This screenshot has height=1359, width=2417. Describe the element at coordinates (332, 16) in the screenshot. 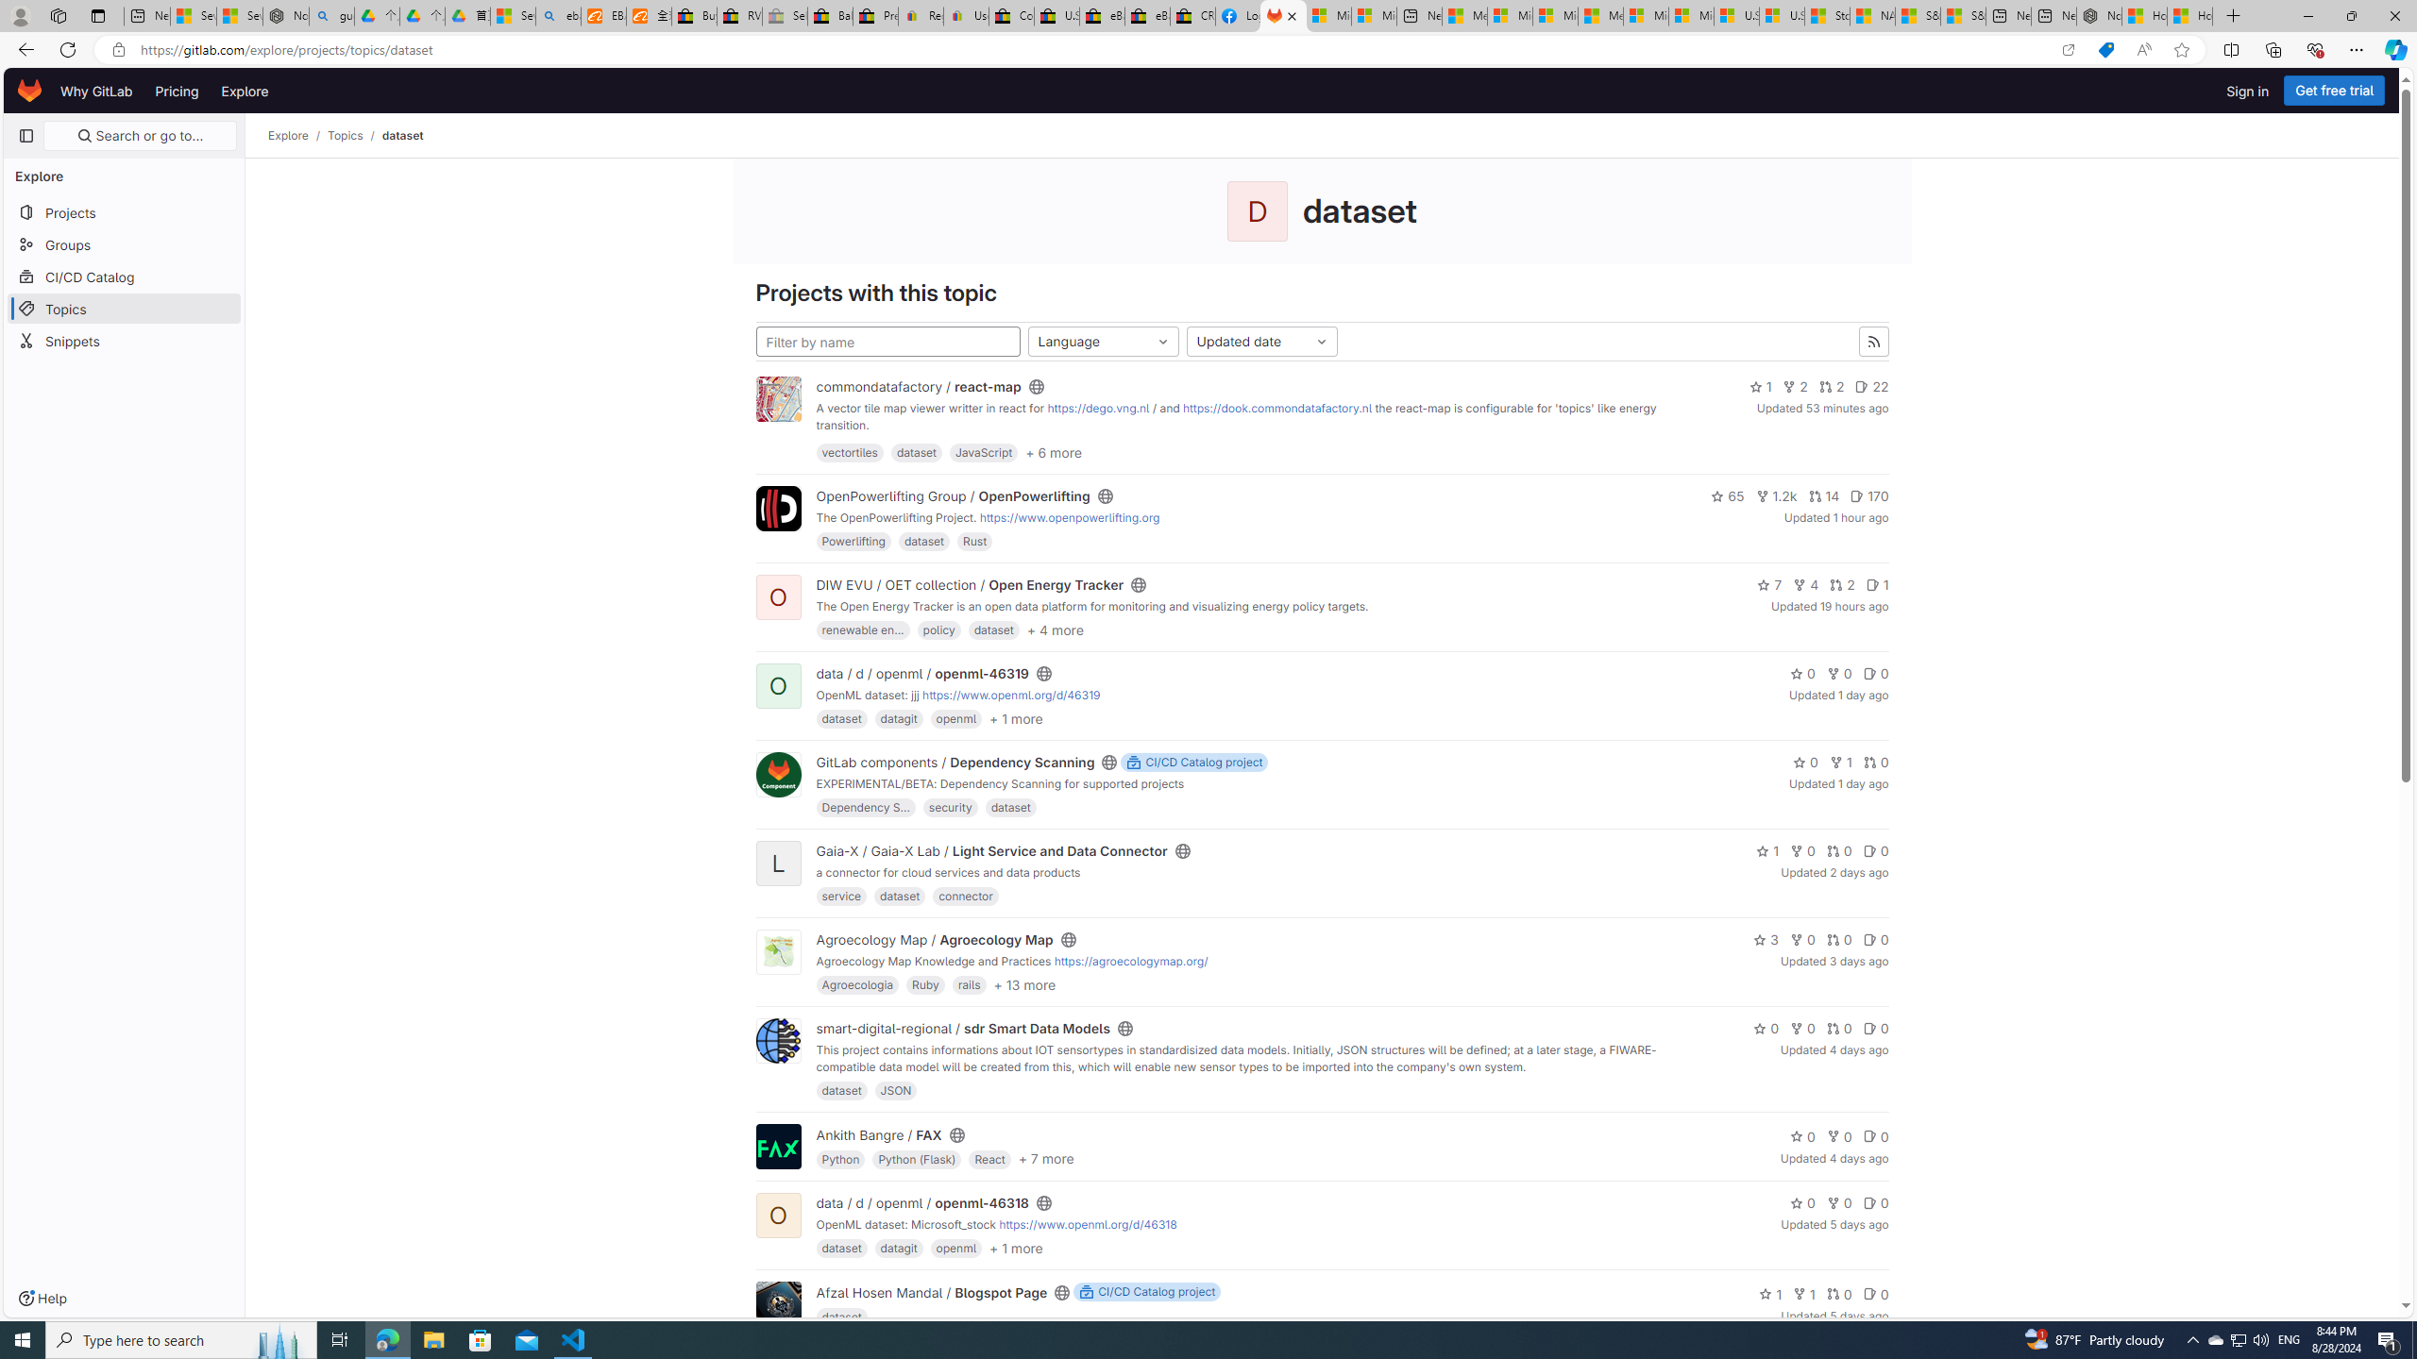

I see `guge yunpan - Search` at that location.